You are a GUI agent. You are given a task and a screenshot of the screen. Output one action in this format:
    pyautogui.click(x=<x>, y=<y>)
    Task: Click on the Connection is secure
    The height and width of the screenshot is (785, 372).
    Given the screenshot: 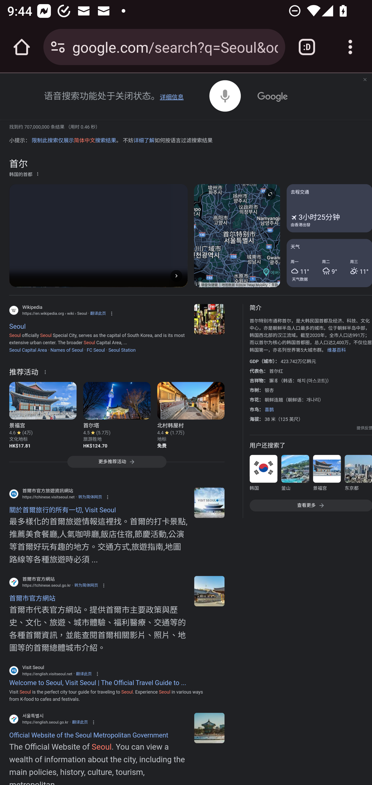 What is the action you would take?
    pyautogui.click(x=58, y=47)
    